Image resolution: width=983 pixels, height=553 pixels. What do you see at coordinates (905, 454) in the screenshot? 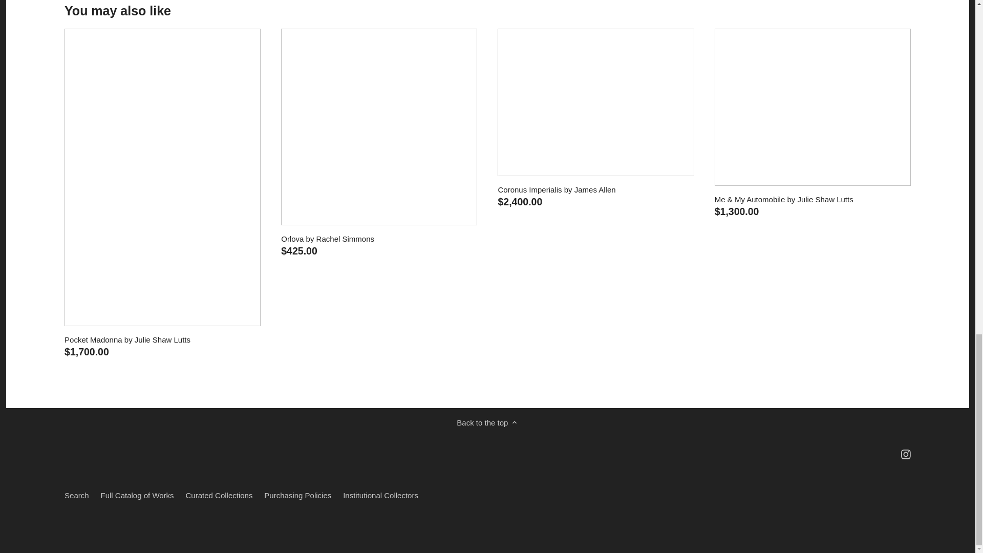
I see `Instagram` at bounding box center [905, 454].